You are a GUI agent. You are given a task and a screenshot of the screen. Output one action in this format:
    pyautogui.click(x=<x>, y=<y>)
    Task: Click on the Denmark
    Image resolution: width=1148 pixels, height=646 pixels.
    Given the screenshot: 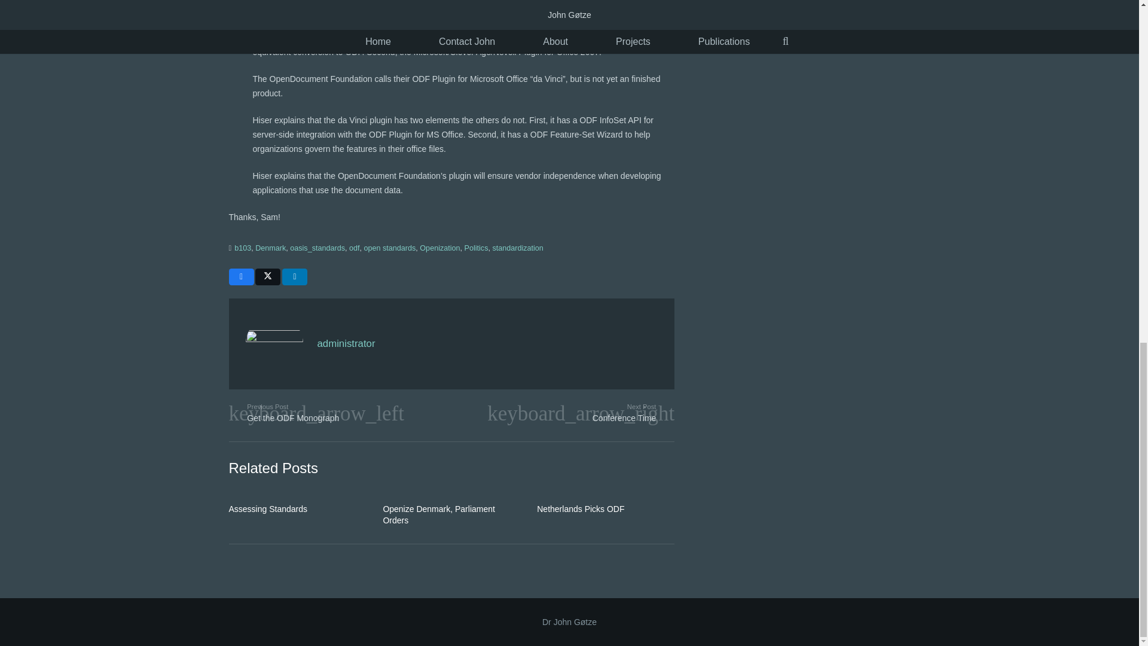 What is the action you would take?
    pyautogui.click(x=270, y=248)
    